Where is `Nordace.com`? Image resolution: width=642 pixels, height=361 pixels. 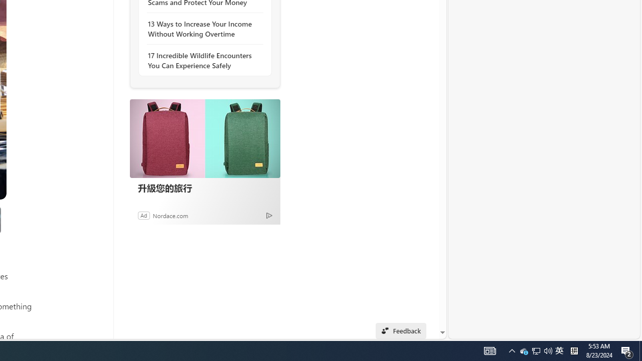 Nordace.com is located at coordinates (171, 215).